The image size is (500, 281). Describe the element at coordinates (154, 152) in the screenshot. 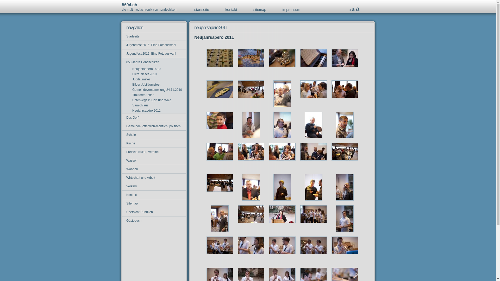

I see `Freizeit, Kultur, Vereine` at that location.